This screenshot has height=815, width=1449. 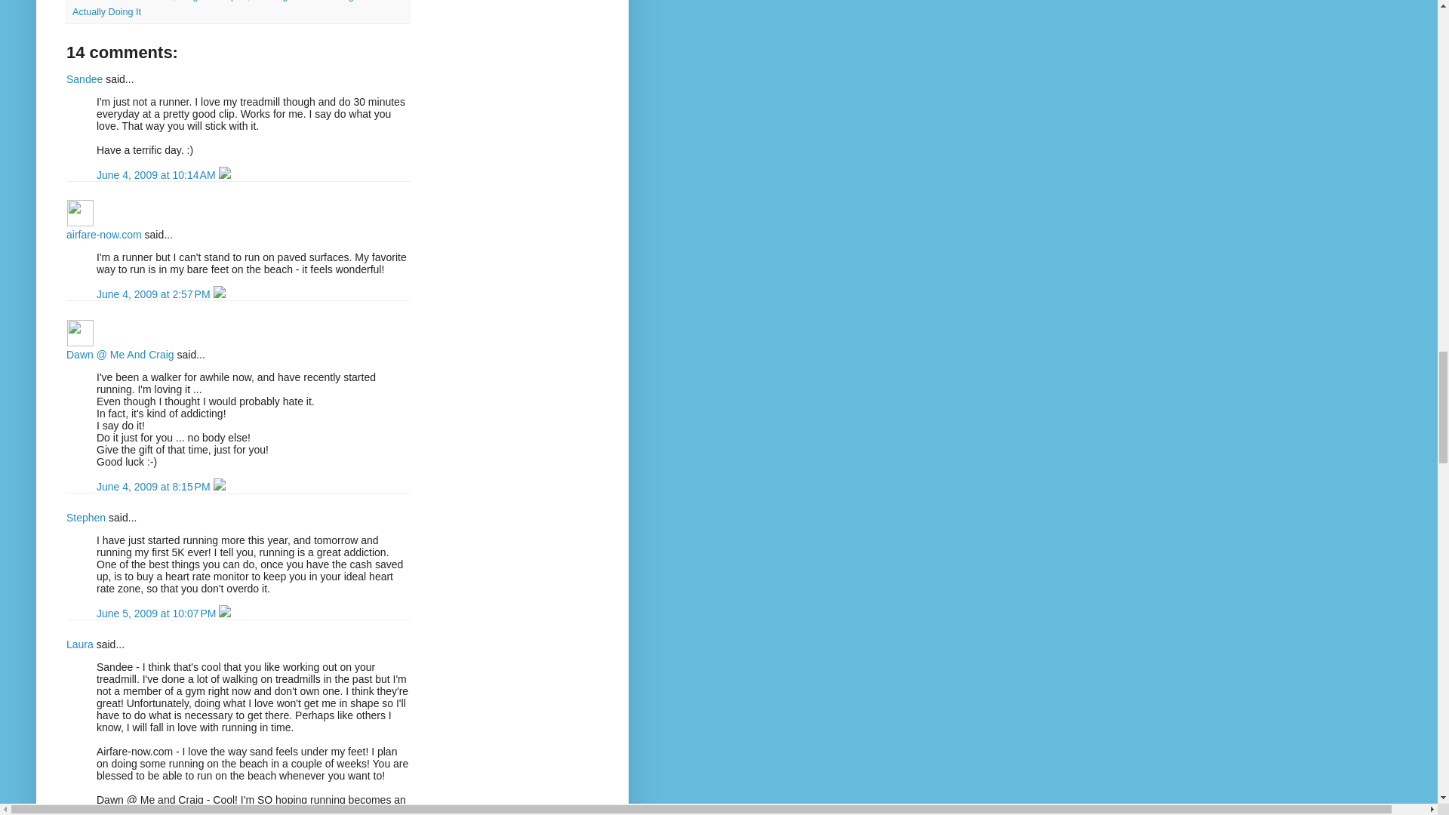 What do you see at coordinates (139, 1) in the screenshot?
I see `Plantar Fasciitis` at bounding box center [139, 1].